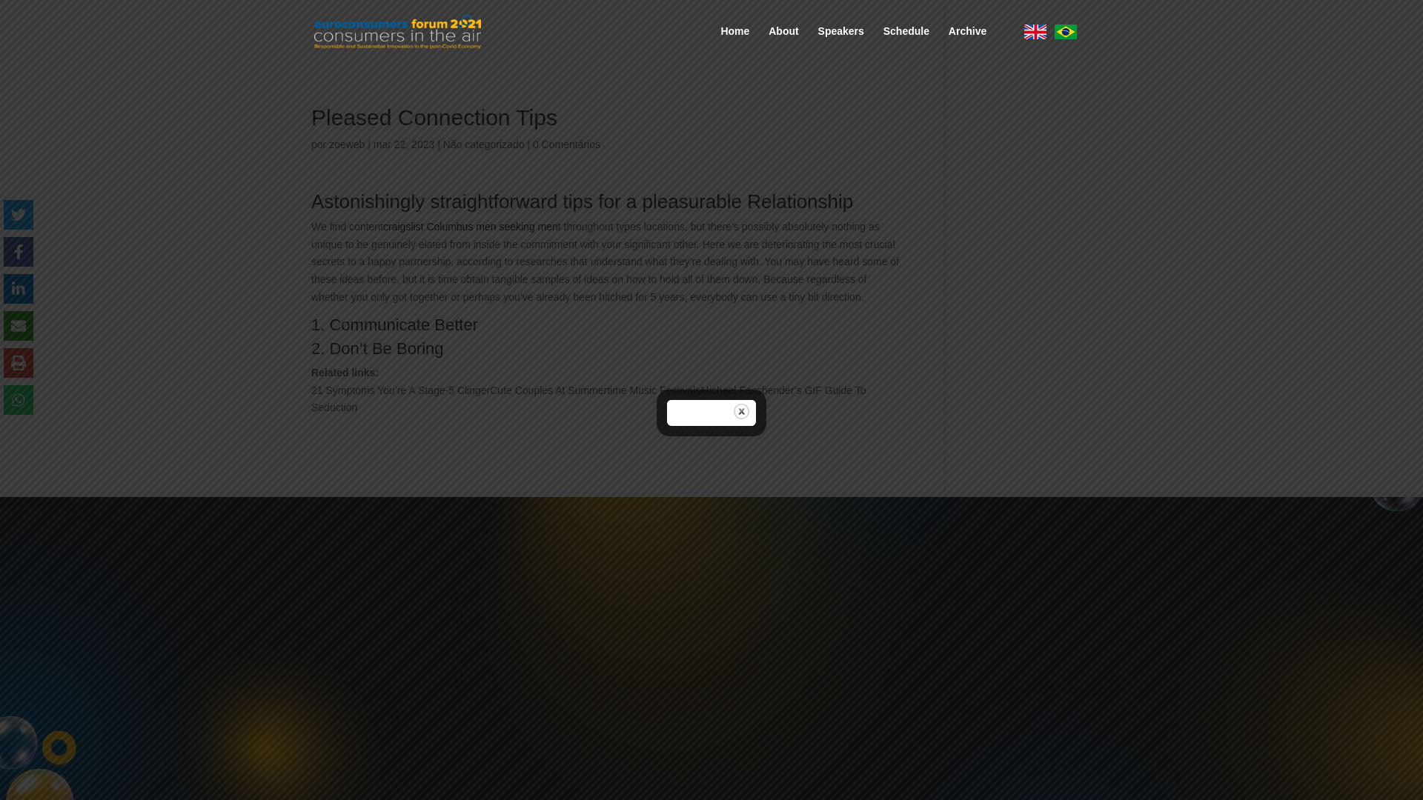 This screenshot has width=1423, height=800. Describe the element at coordinates (906, 43) in the screenshot. I see `Schedule` at that location.